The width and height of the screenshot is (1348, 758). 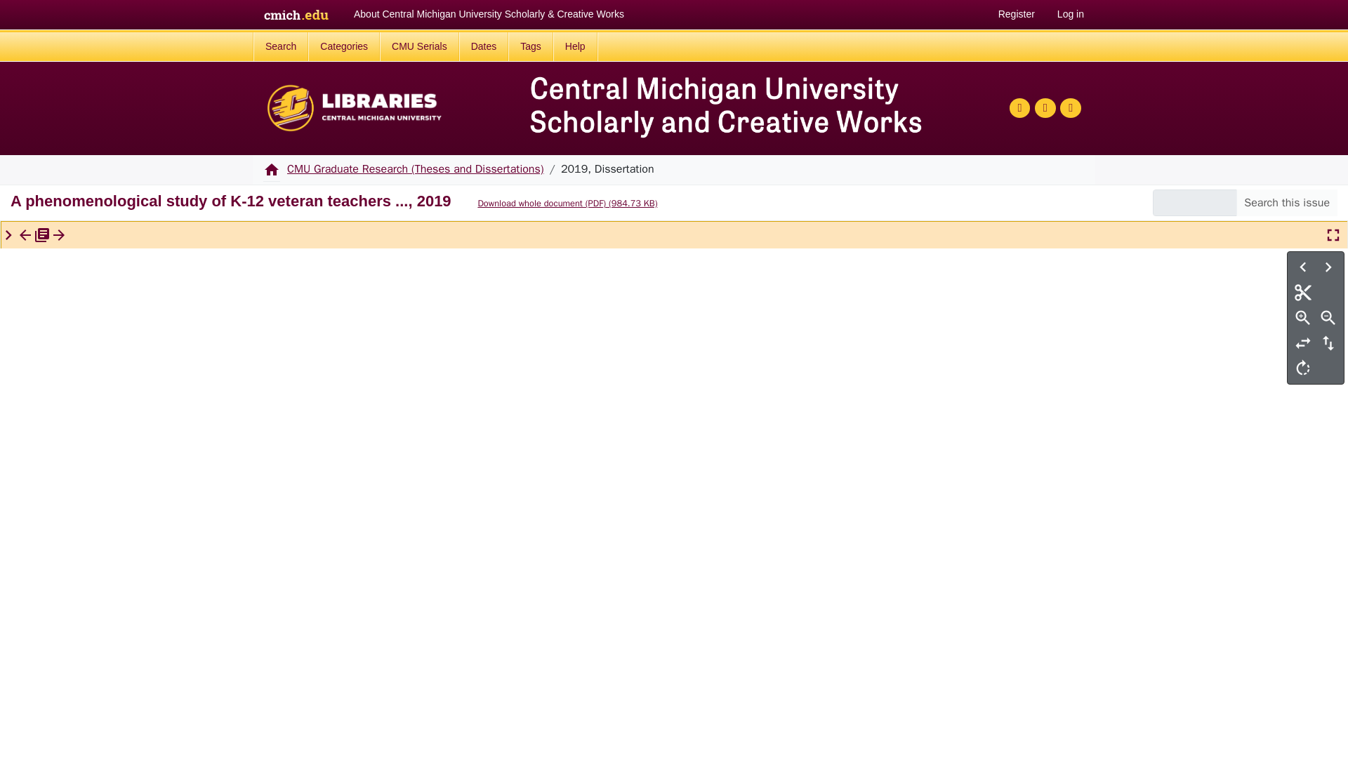 What do you see at coordinates (559, 204) in the screenshot?
I see `Download PDF` at bounding box center [559, 204].